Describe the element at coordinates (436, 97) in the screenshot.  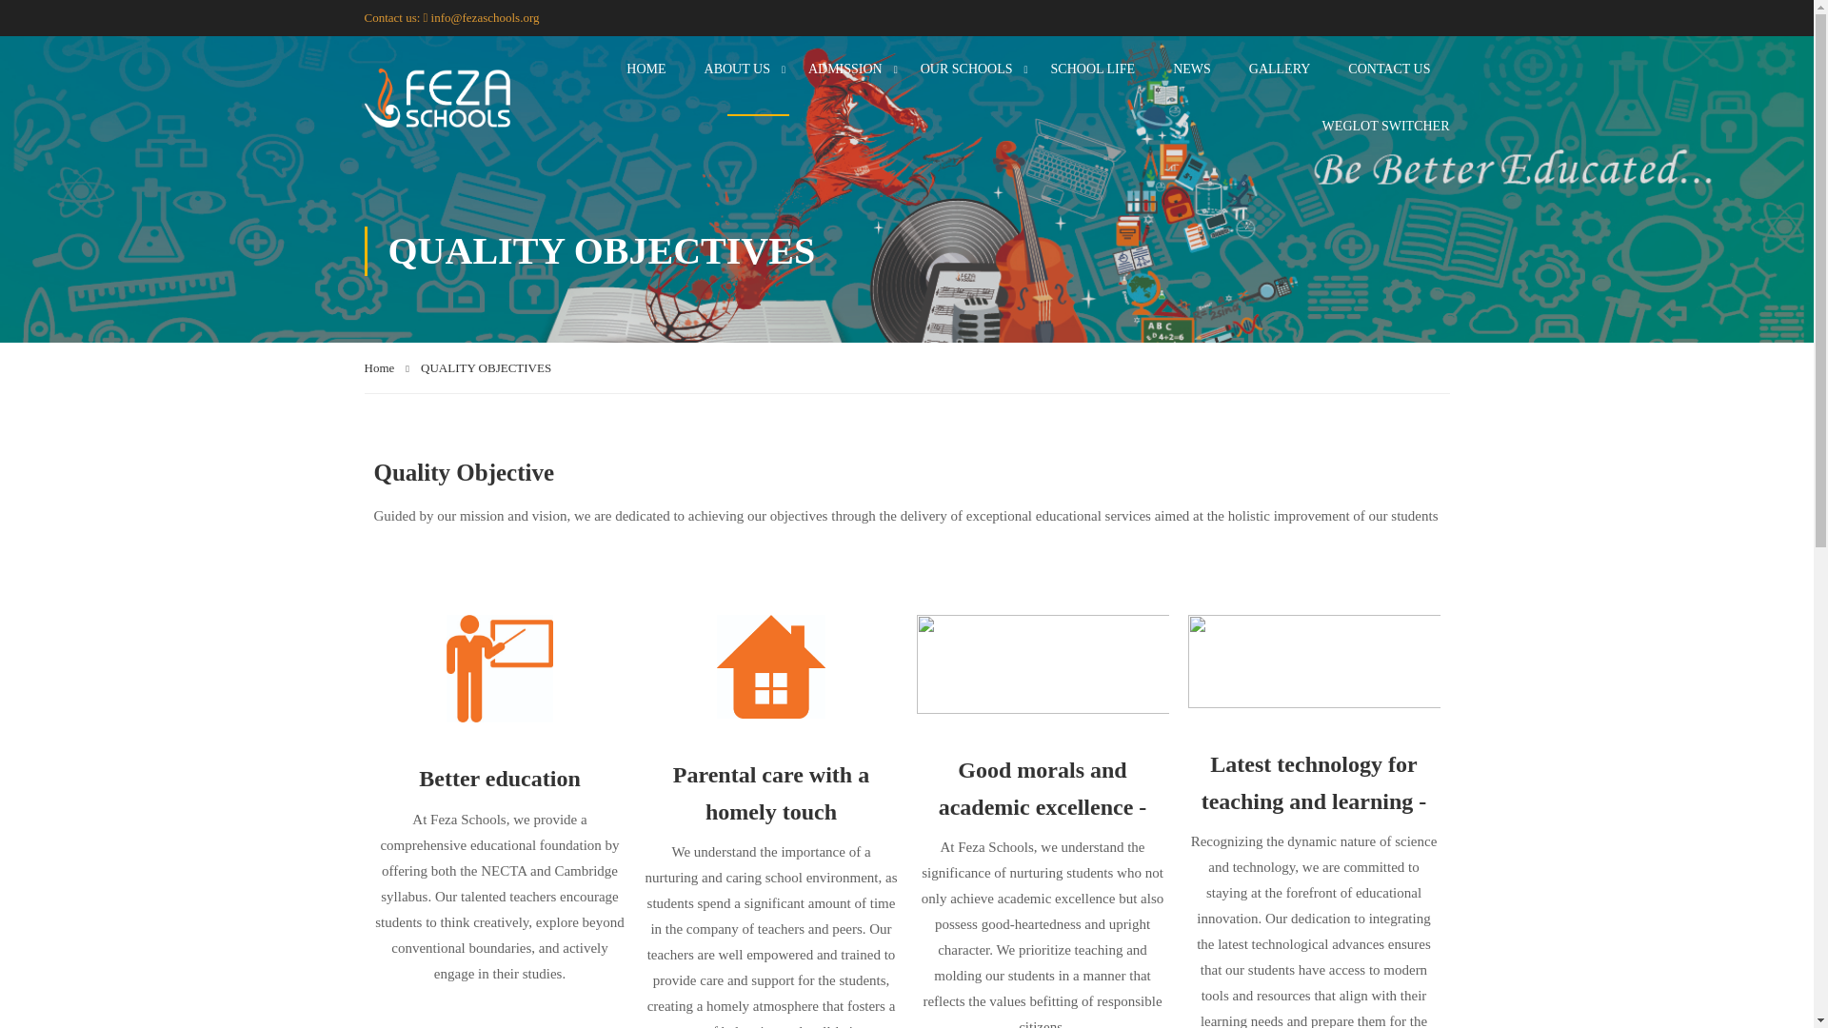
I see `Feza Schools - Feza Schools` at that location.